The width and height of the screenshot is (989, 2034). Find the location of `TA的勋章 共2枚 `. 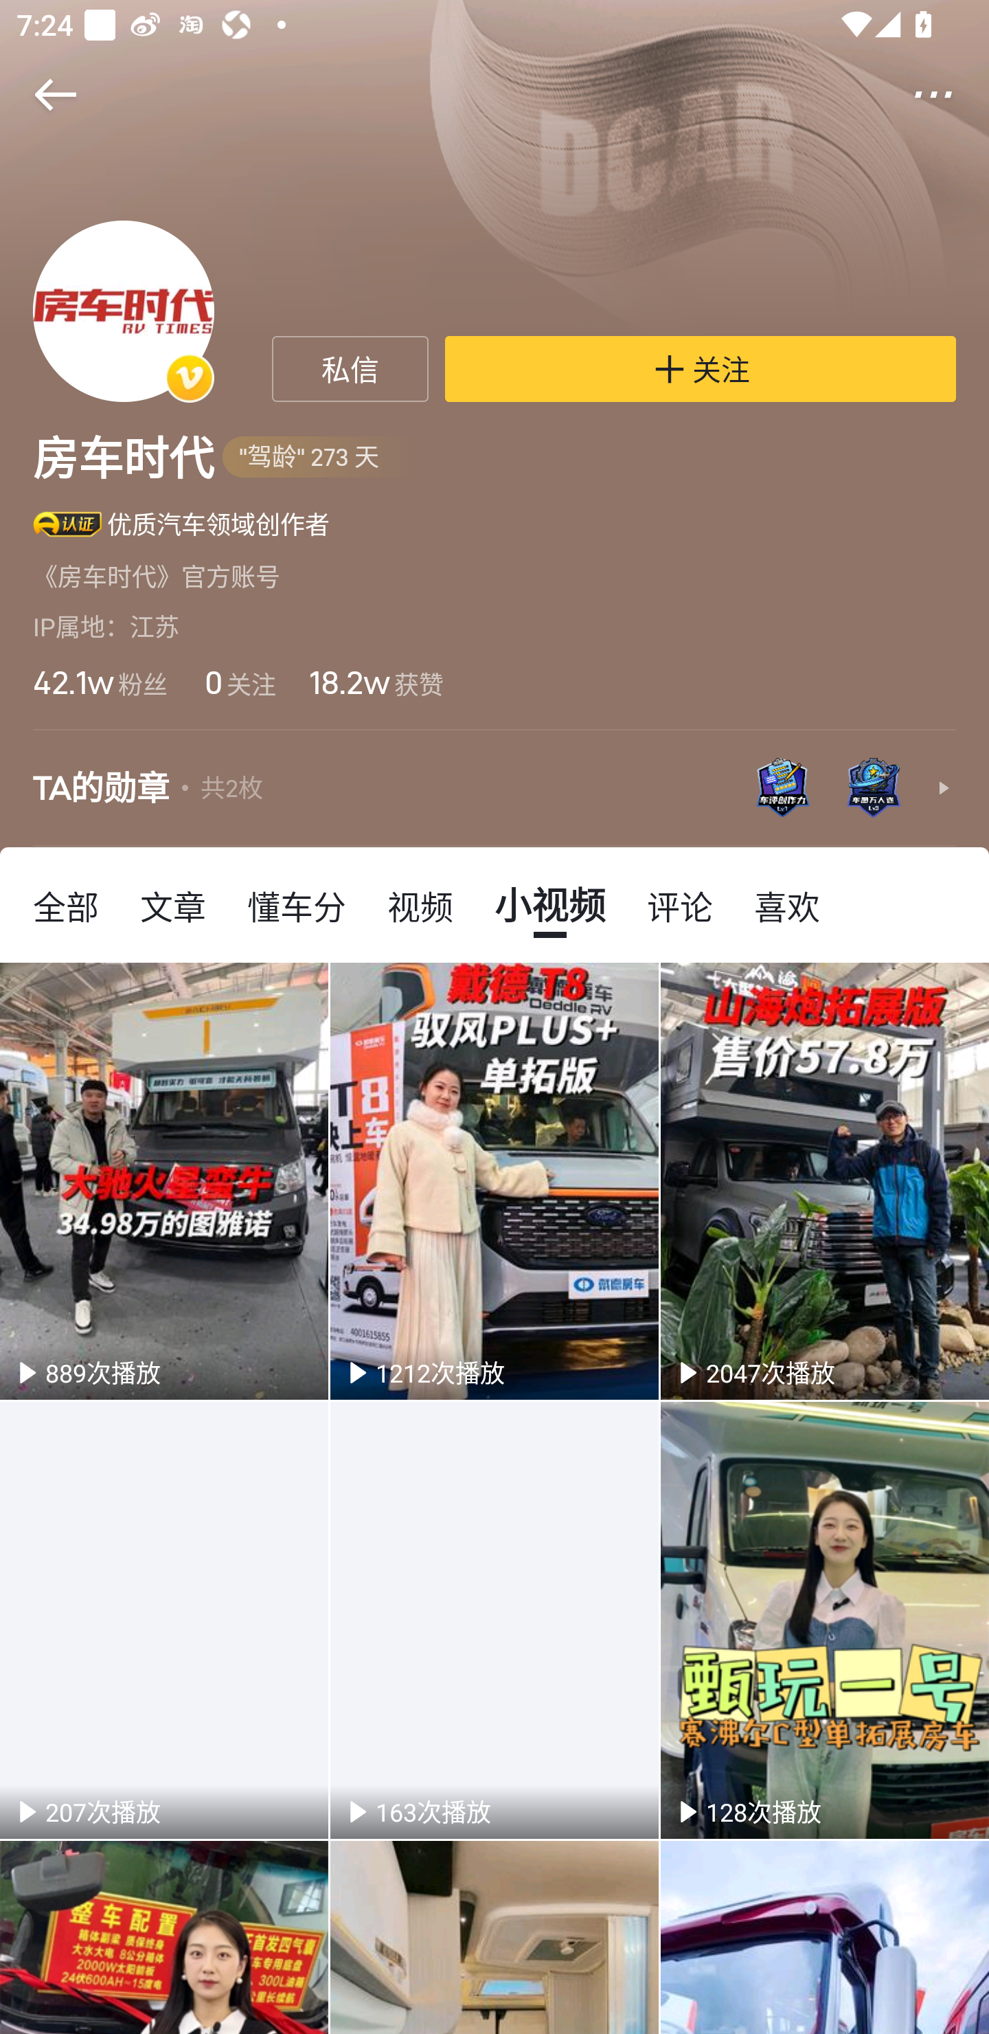

TA的勋章 共2枚  is located at coordinates (494, 787).